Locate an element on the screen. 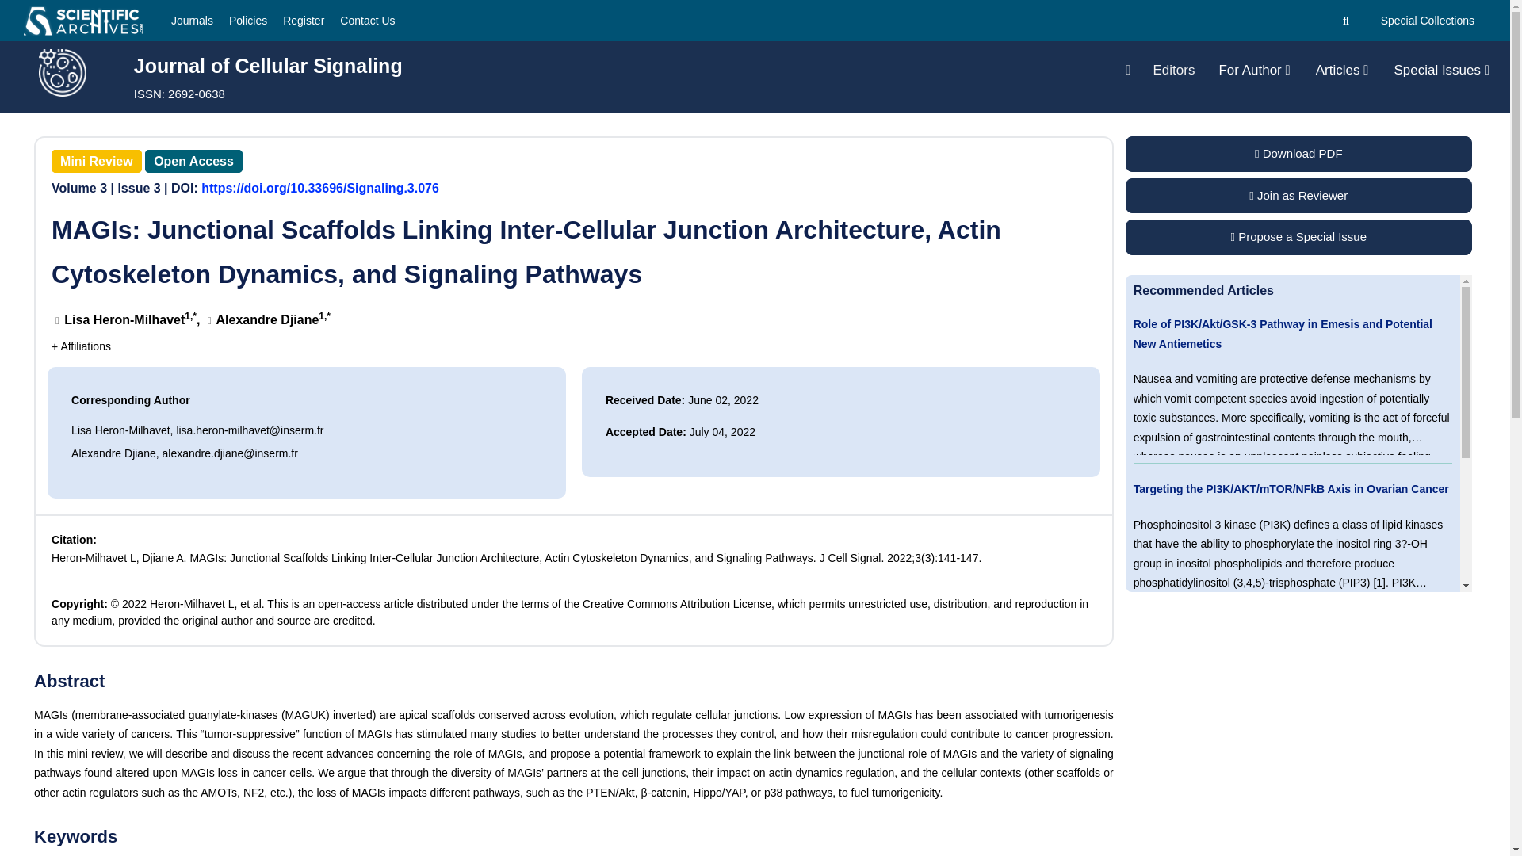 This screenshot has height=856, width=1522. Join as Reviewer is located at coordinates (1298, 195).